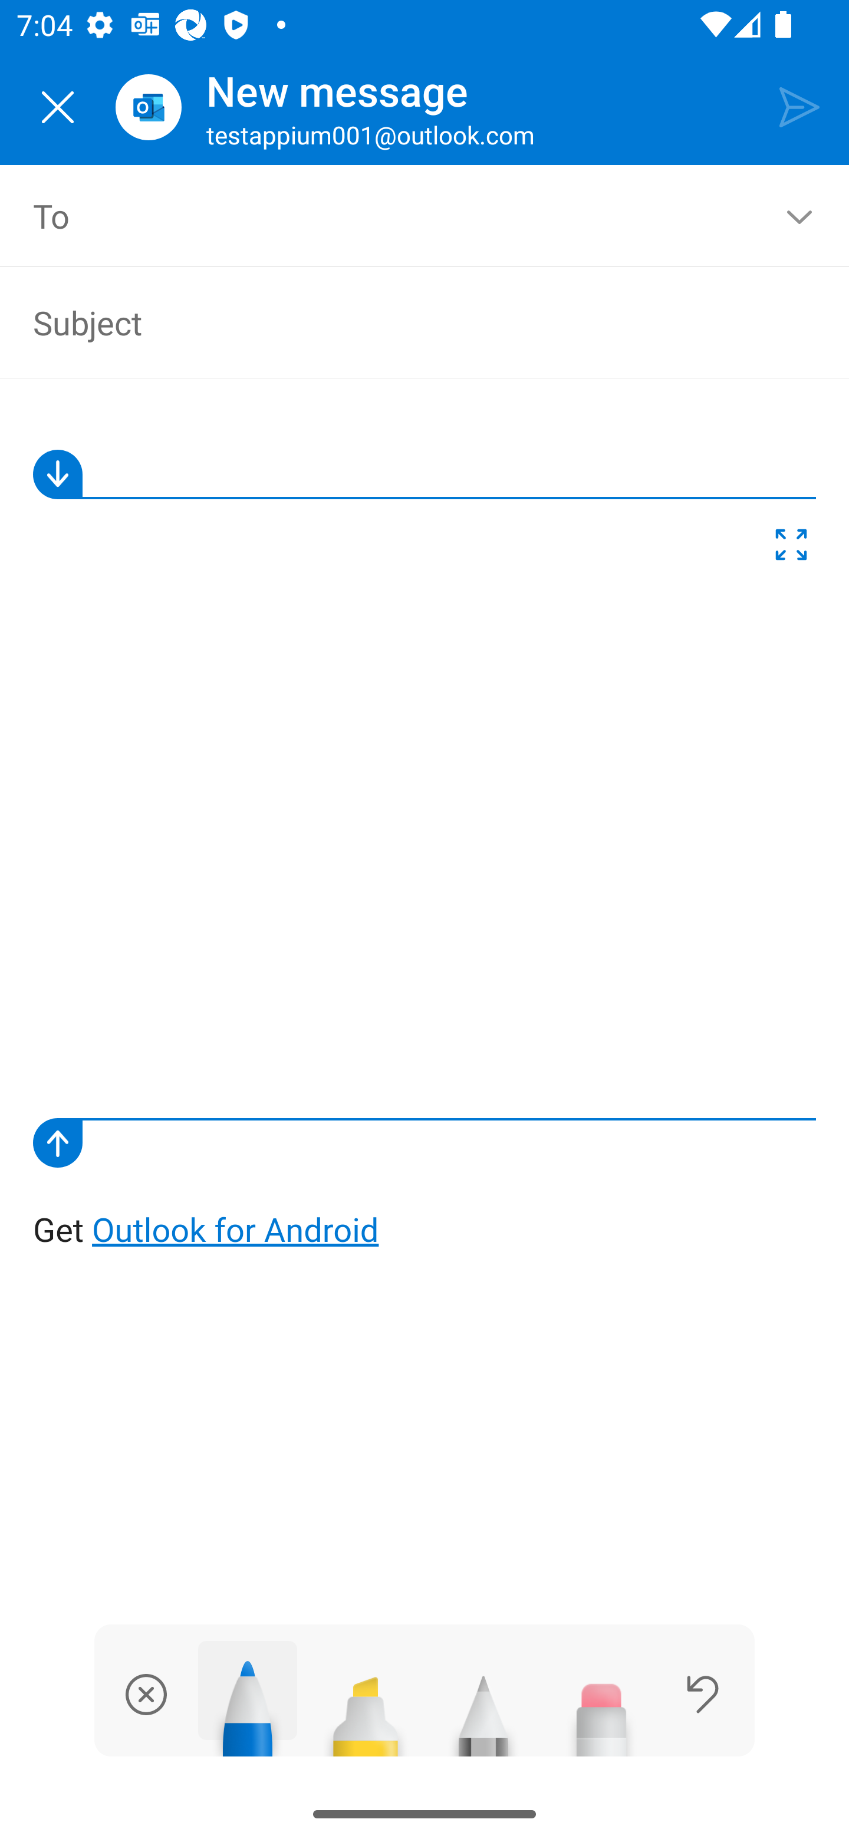  What do you see at coordinates (58, 107) in the screenshot?
I see `Close` at bounding box center [58, 107].